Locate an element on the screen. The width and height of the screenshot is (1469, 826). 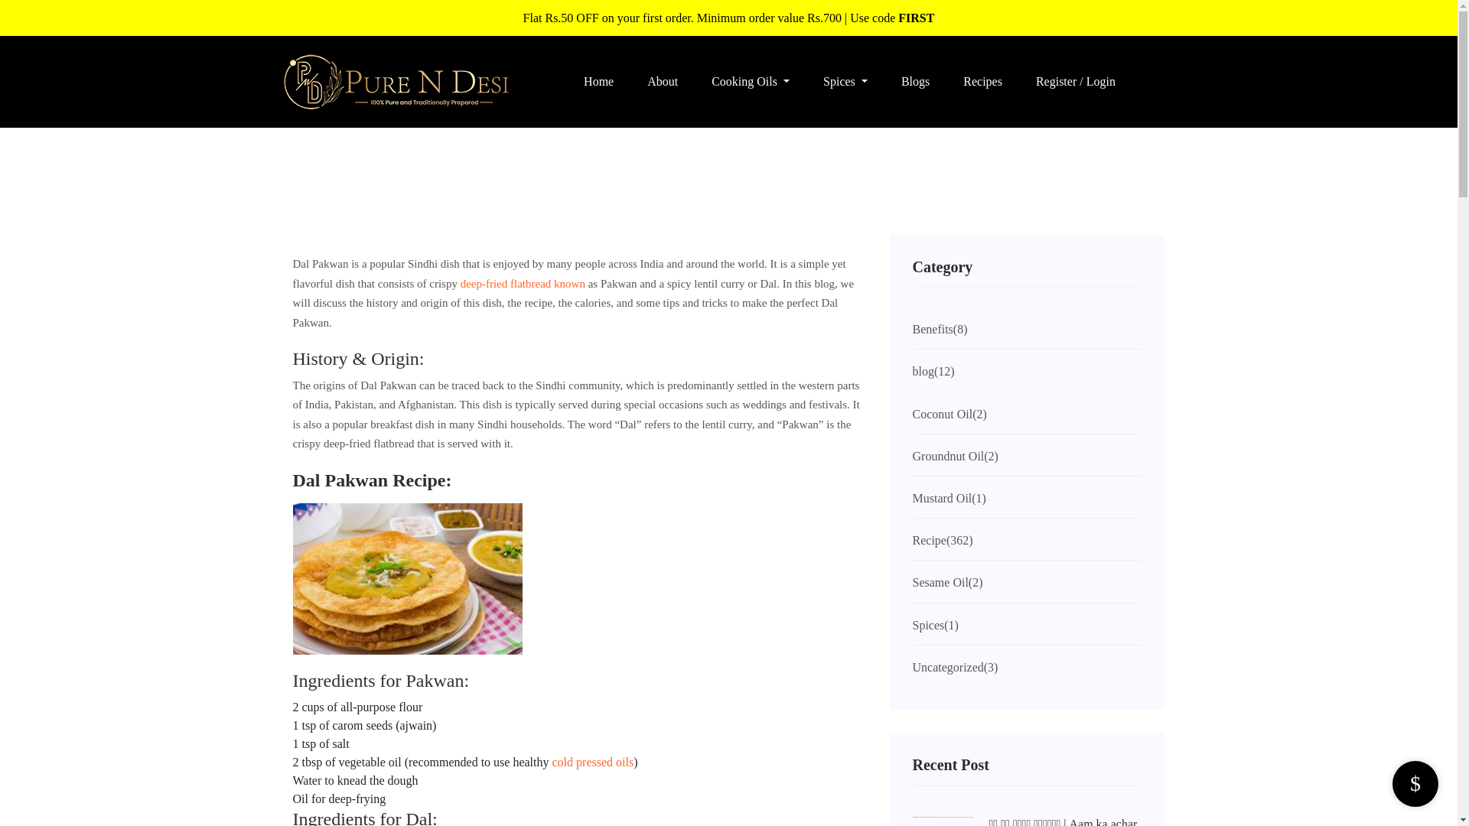
Cooking Oils is located at coordinates (751, 81).